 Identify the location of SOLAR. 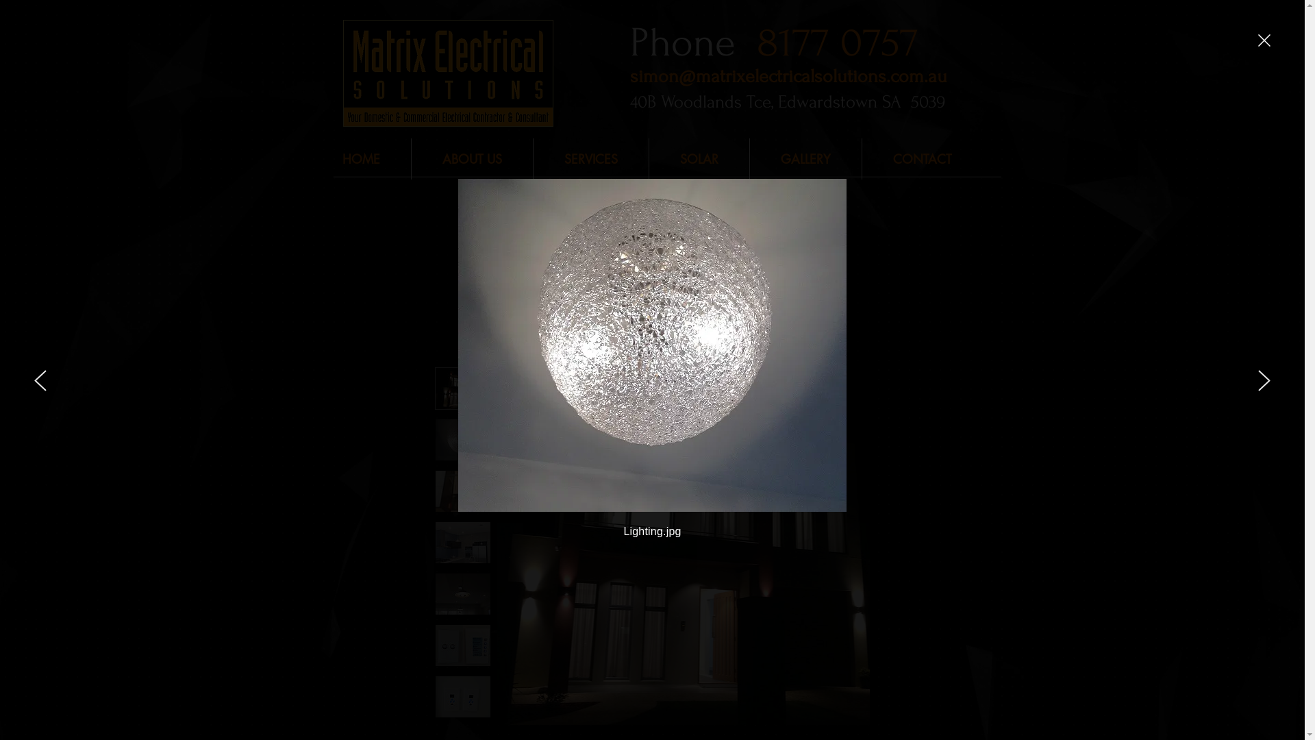
(699, 159).